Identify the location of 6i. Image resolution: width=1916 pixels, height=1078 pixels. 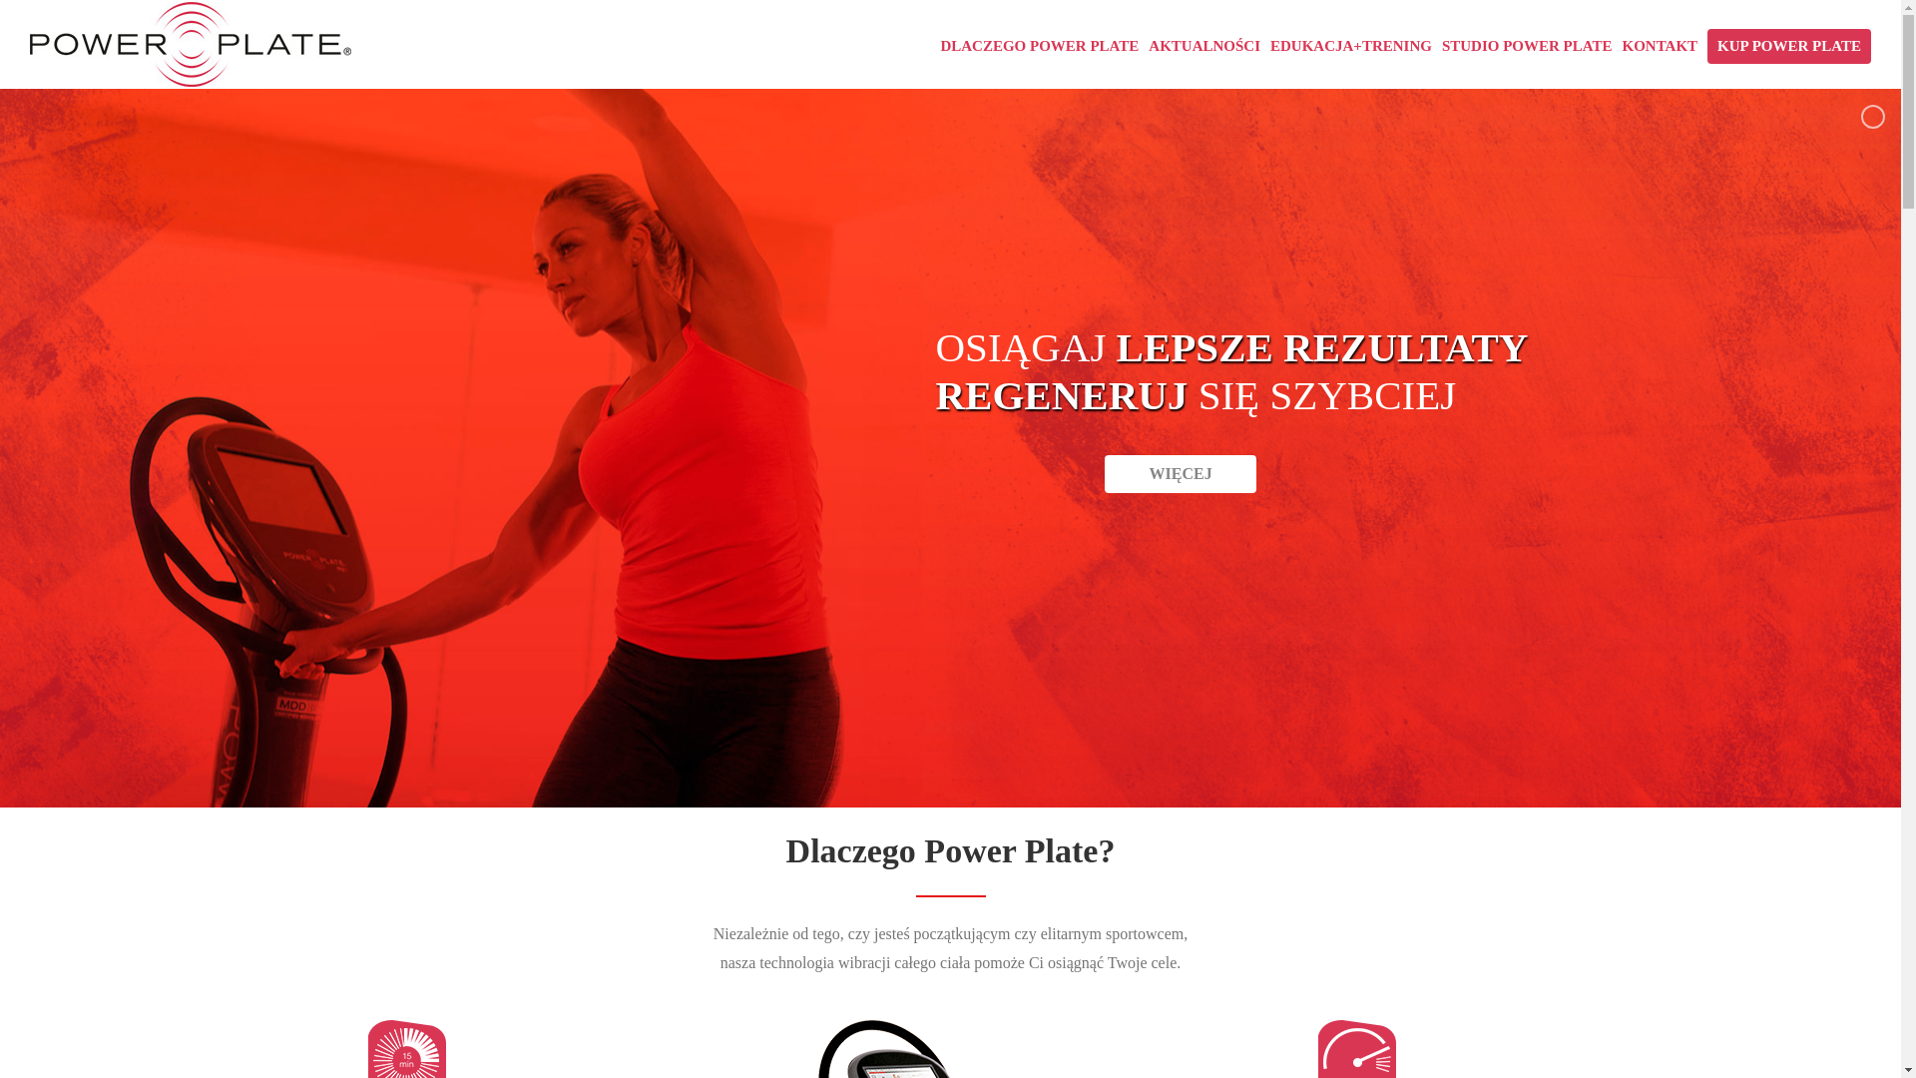
(1357, 1048).